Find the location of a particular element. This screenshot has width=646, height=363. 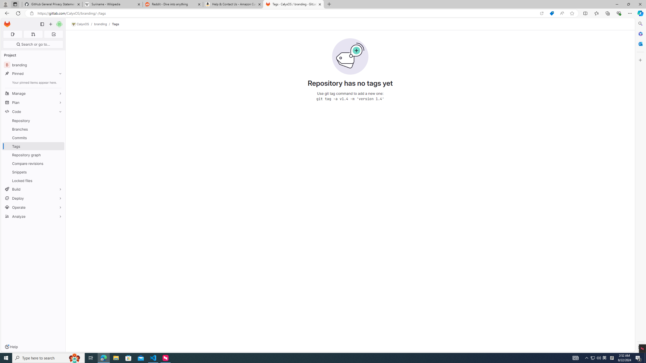

Plan is located at coordinates (33, 102).